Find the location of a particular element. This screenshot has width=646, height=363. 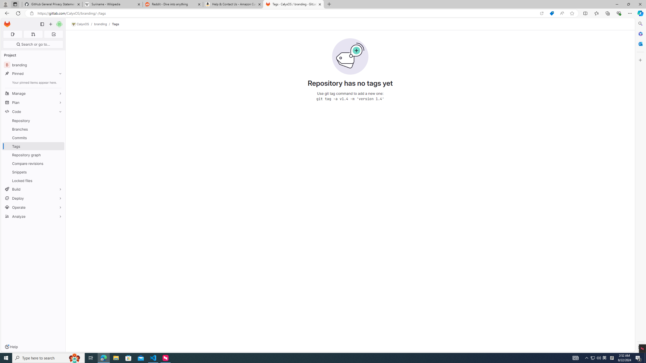

Plan is located at coordinates (33, 102).